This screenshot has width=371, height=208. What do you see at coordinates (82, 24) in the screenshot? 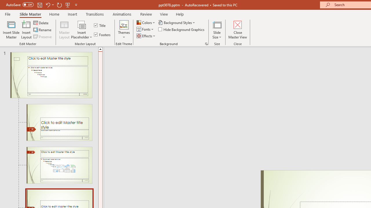
I see `Content` at bounding box center [82, 24].